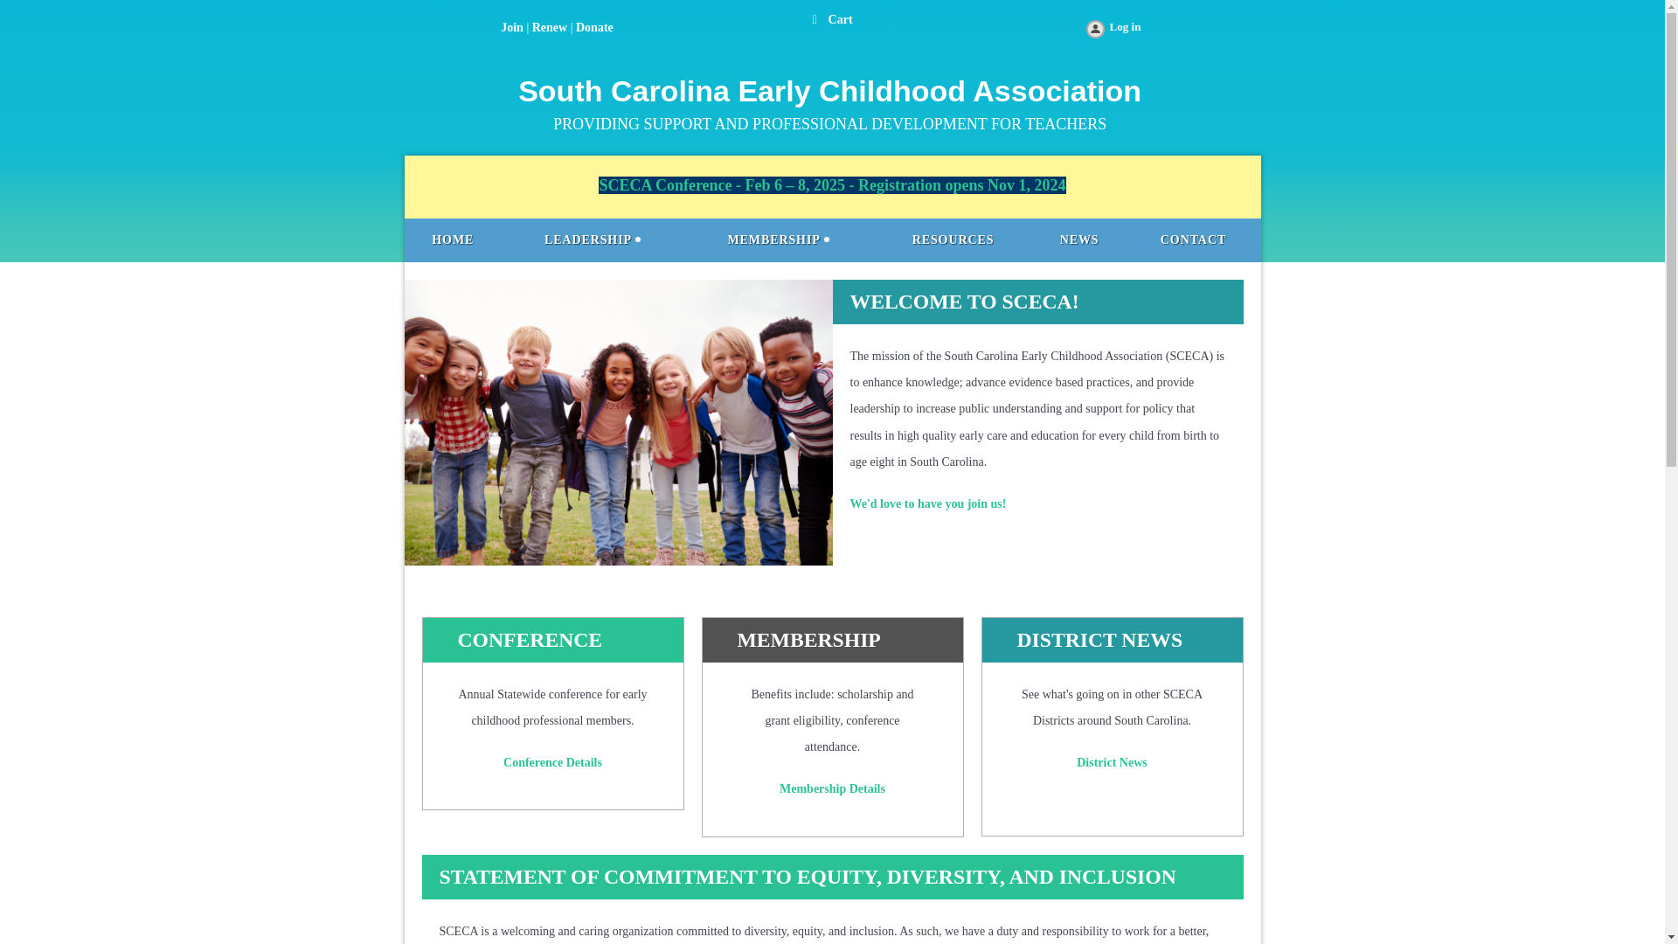 The image size is (1678, 944). What do you see at coordinates (778, 239) in the screenshot?
I see `MEMBERSHIP` at bounding box center [778, 239].